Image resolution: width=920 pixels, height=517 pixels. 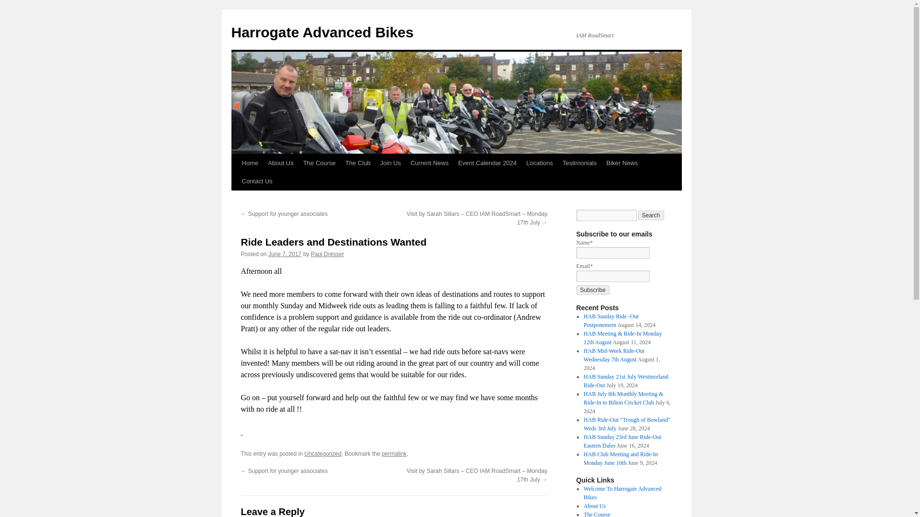 What do you see at coordinates (327, 254) in the screenshot?
I see `Paul Dresser` at bounding box center [327, 254].